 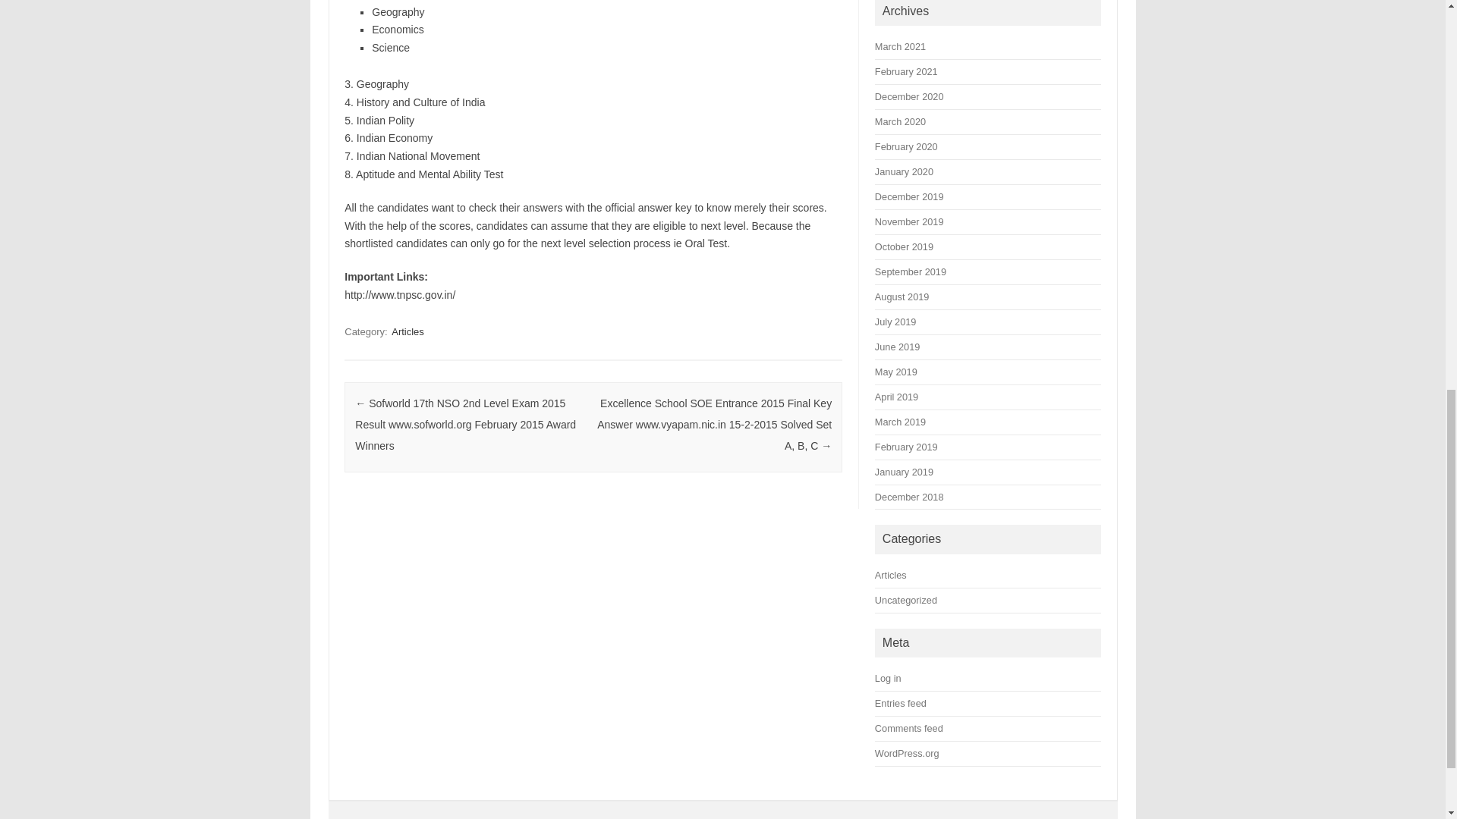 I want to click on March 2021, so click(x=900, y=47).